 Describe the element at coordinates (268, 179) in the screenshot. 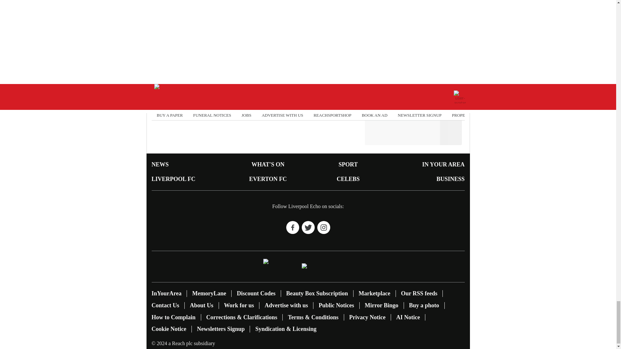

I see `EVERTON FC` at that location.